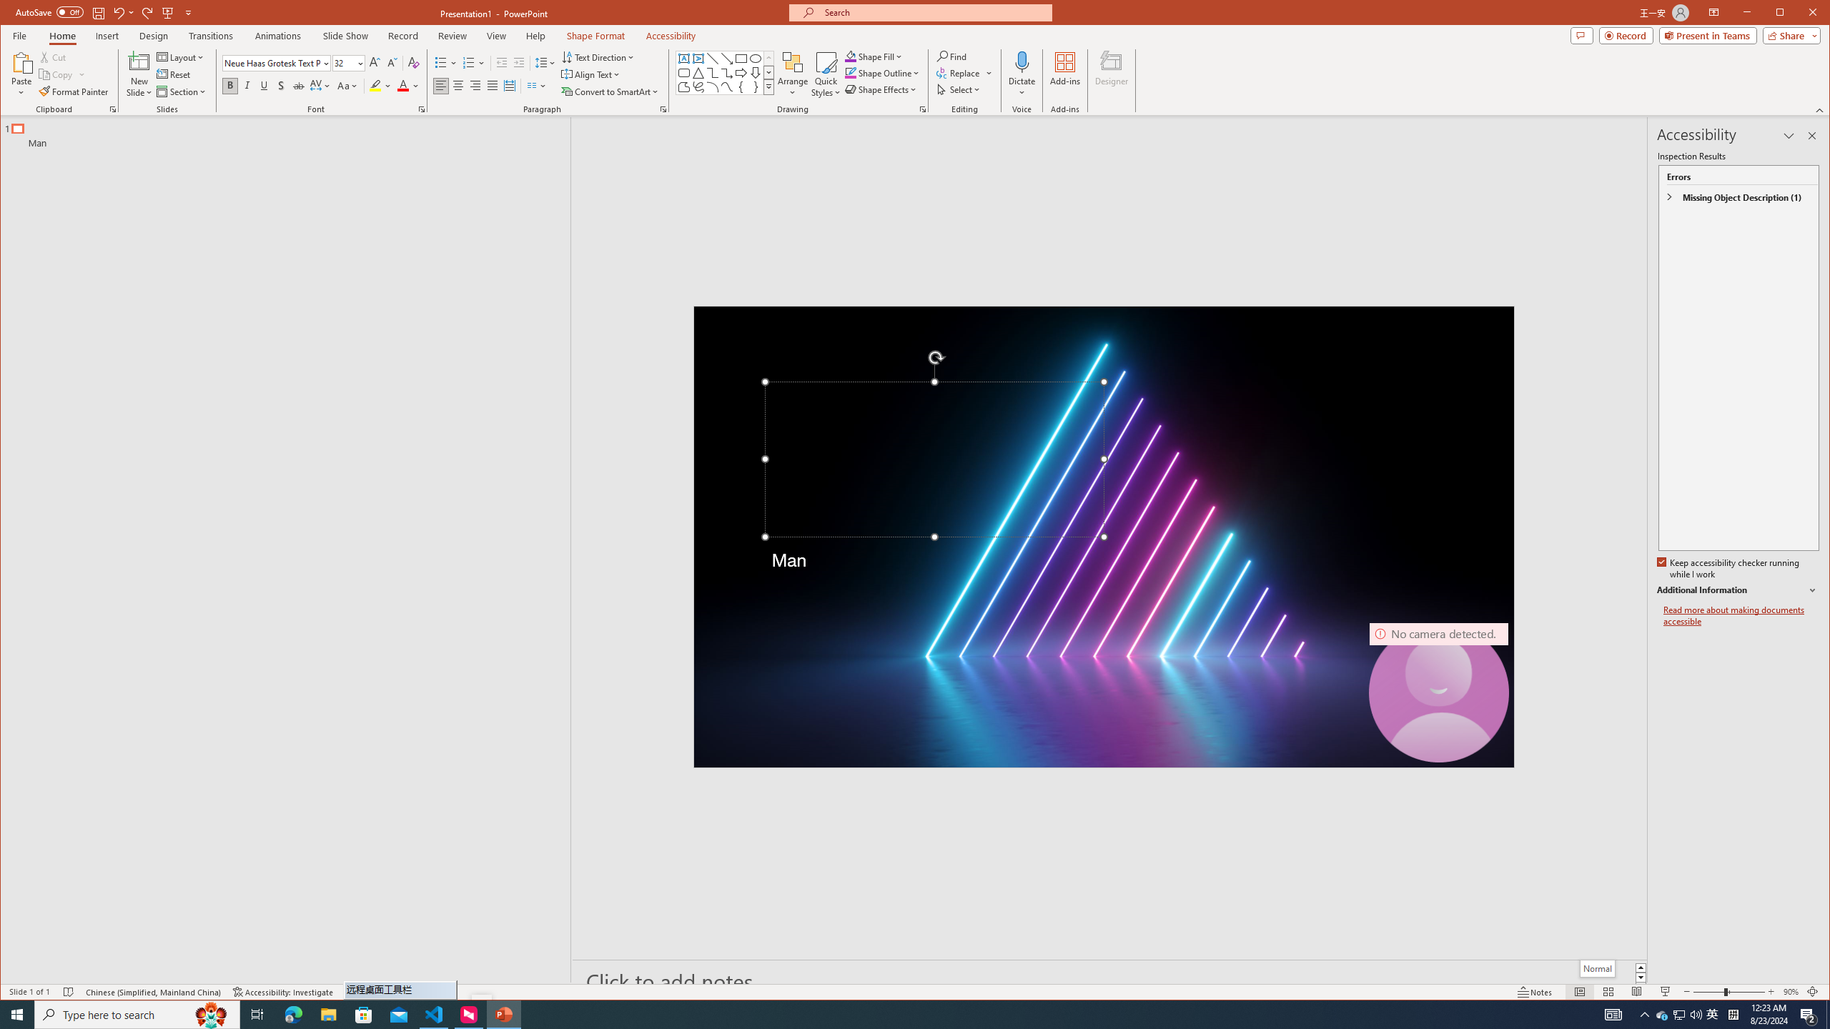 This screenshot has height=1029, width=1830. Describe the element at coordinates (741, 73) in the screenshot. I see `Arrow: Right` at that location.